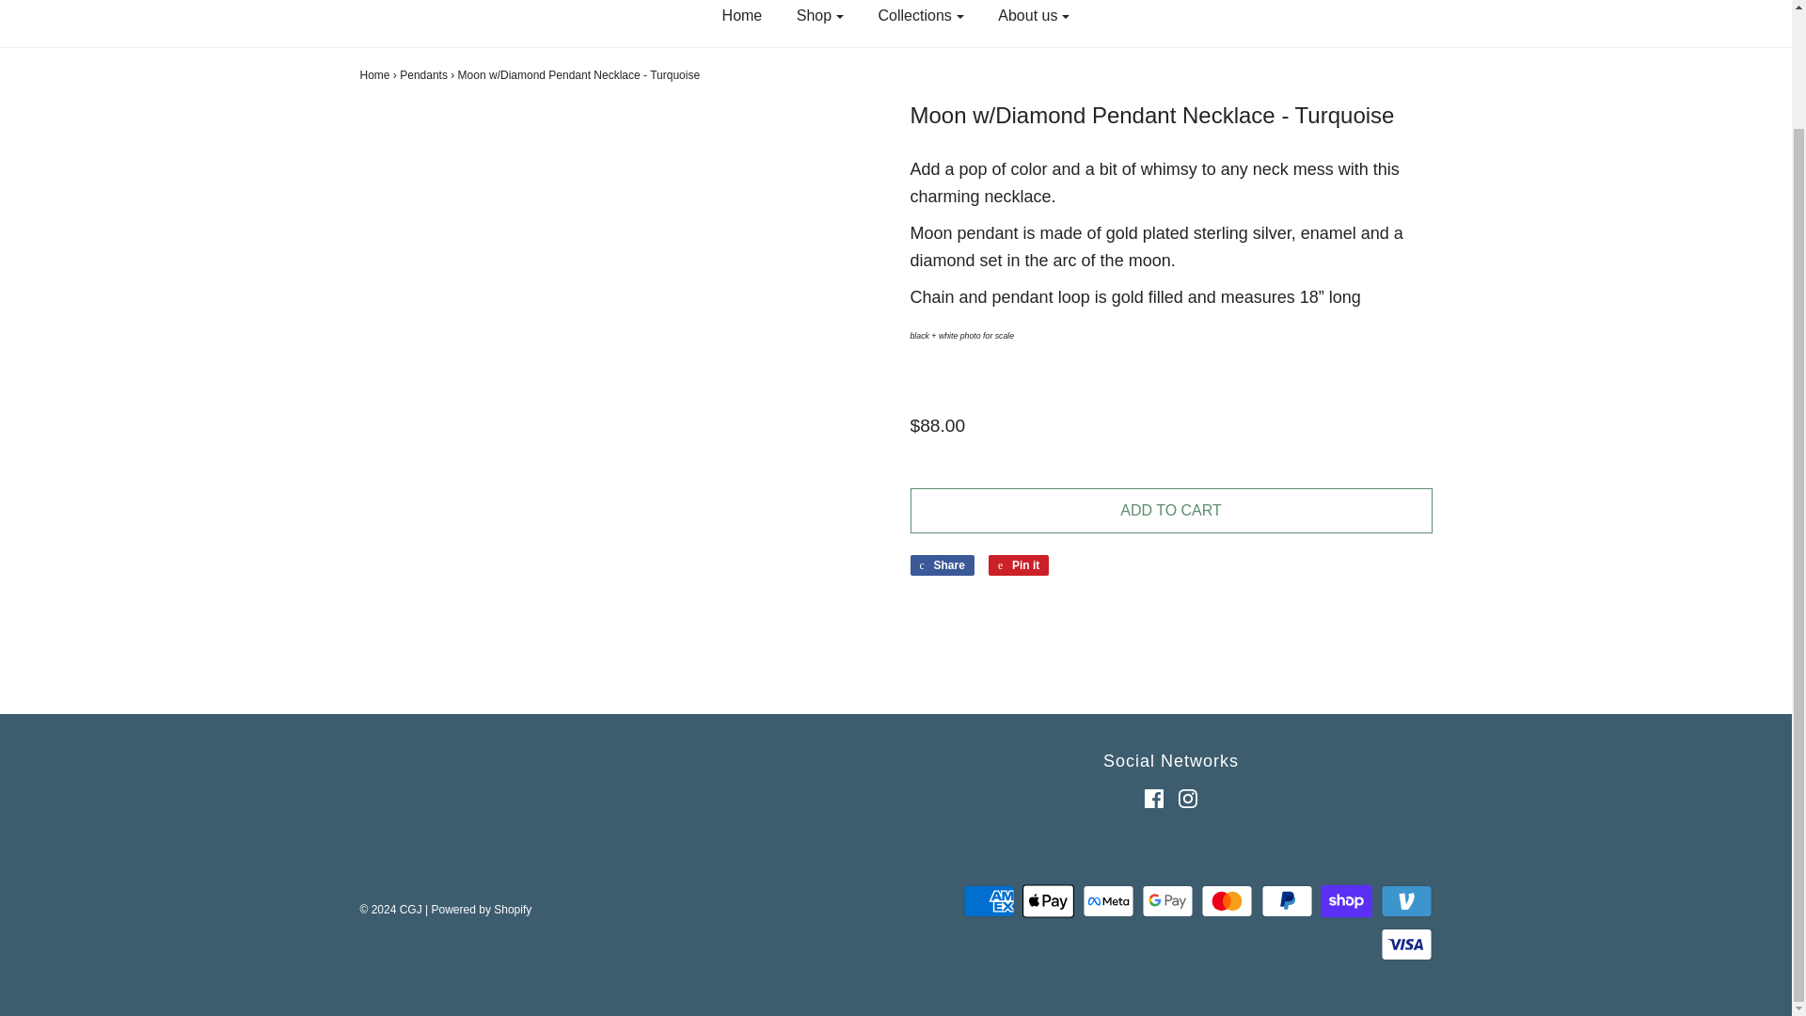 The height and width of the screenshot is (1016, 1806). Describe the element at coordinates (1227, 901) in the screenshot. I see `Mastercard` at that location.